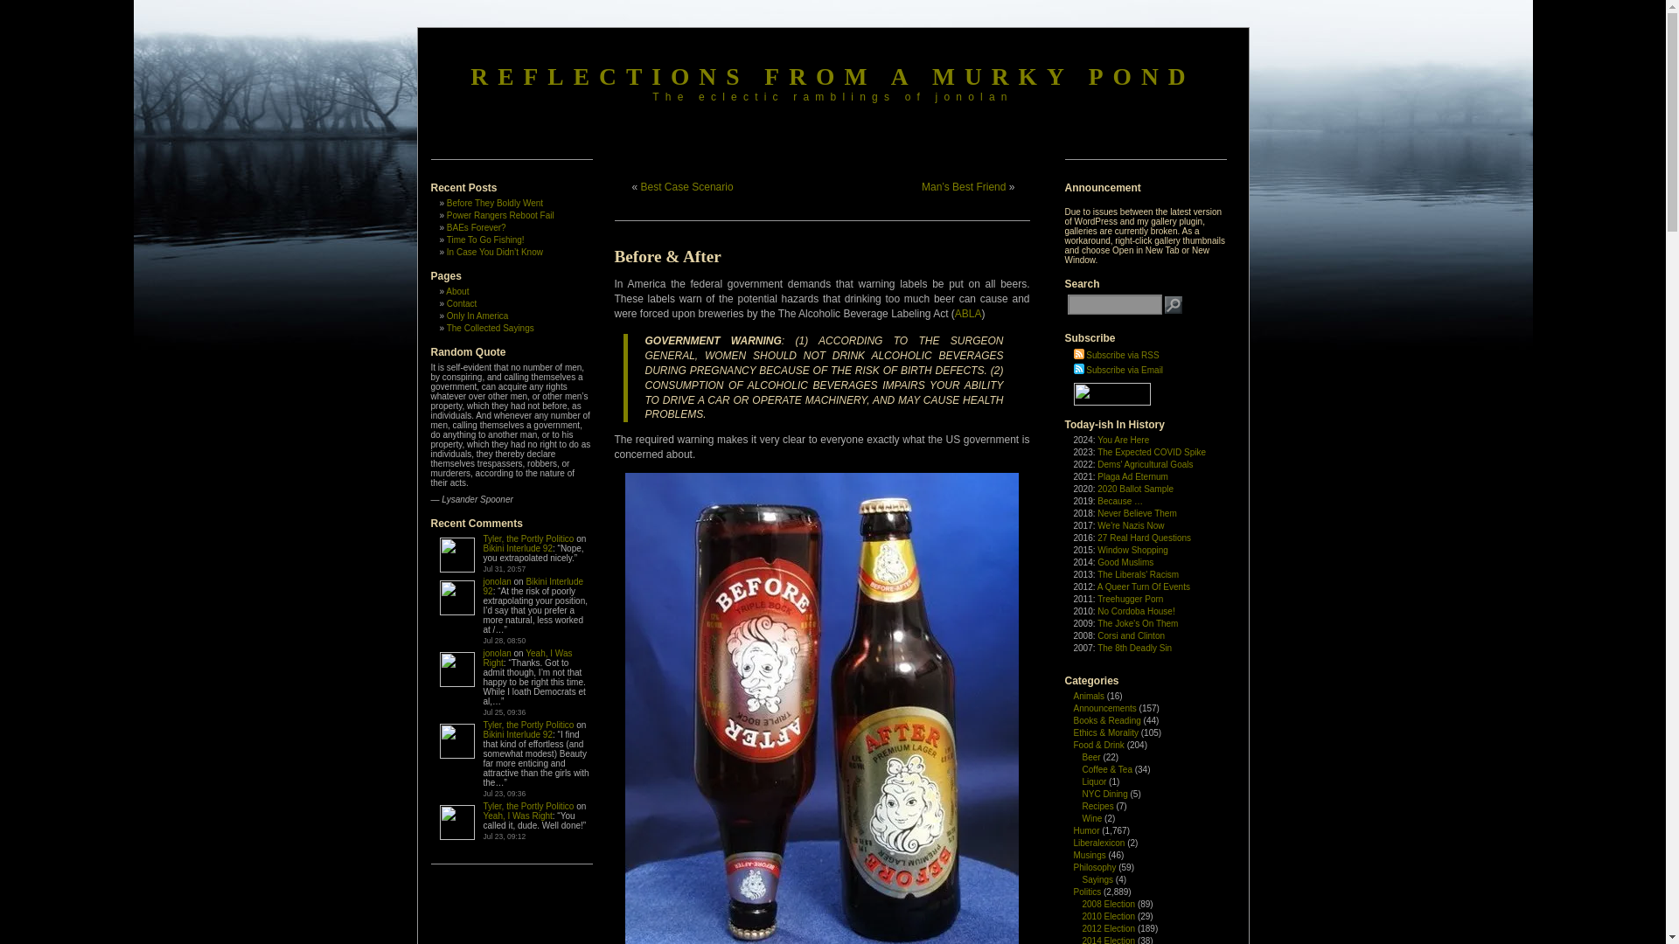 This screenshot has height=944, width=1679. Describe the element at coordinates (490, 329) in the screenshot. I see `The Collected Sayings` at that location.